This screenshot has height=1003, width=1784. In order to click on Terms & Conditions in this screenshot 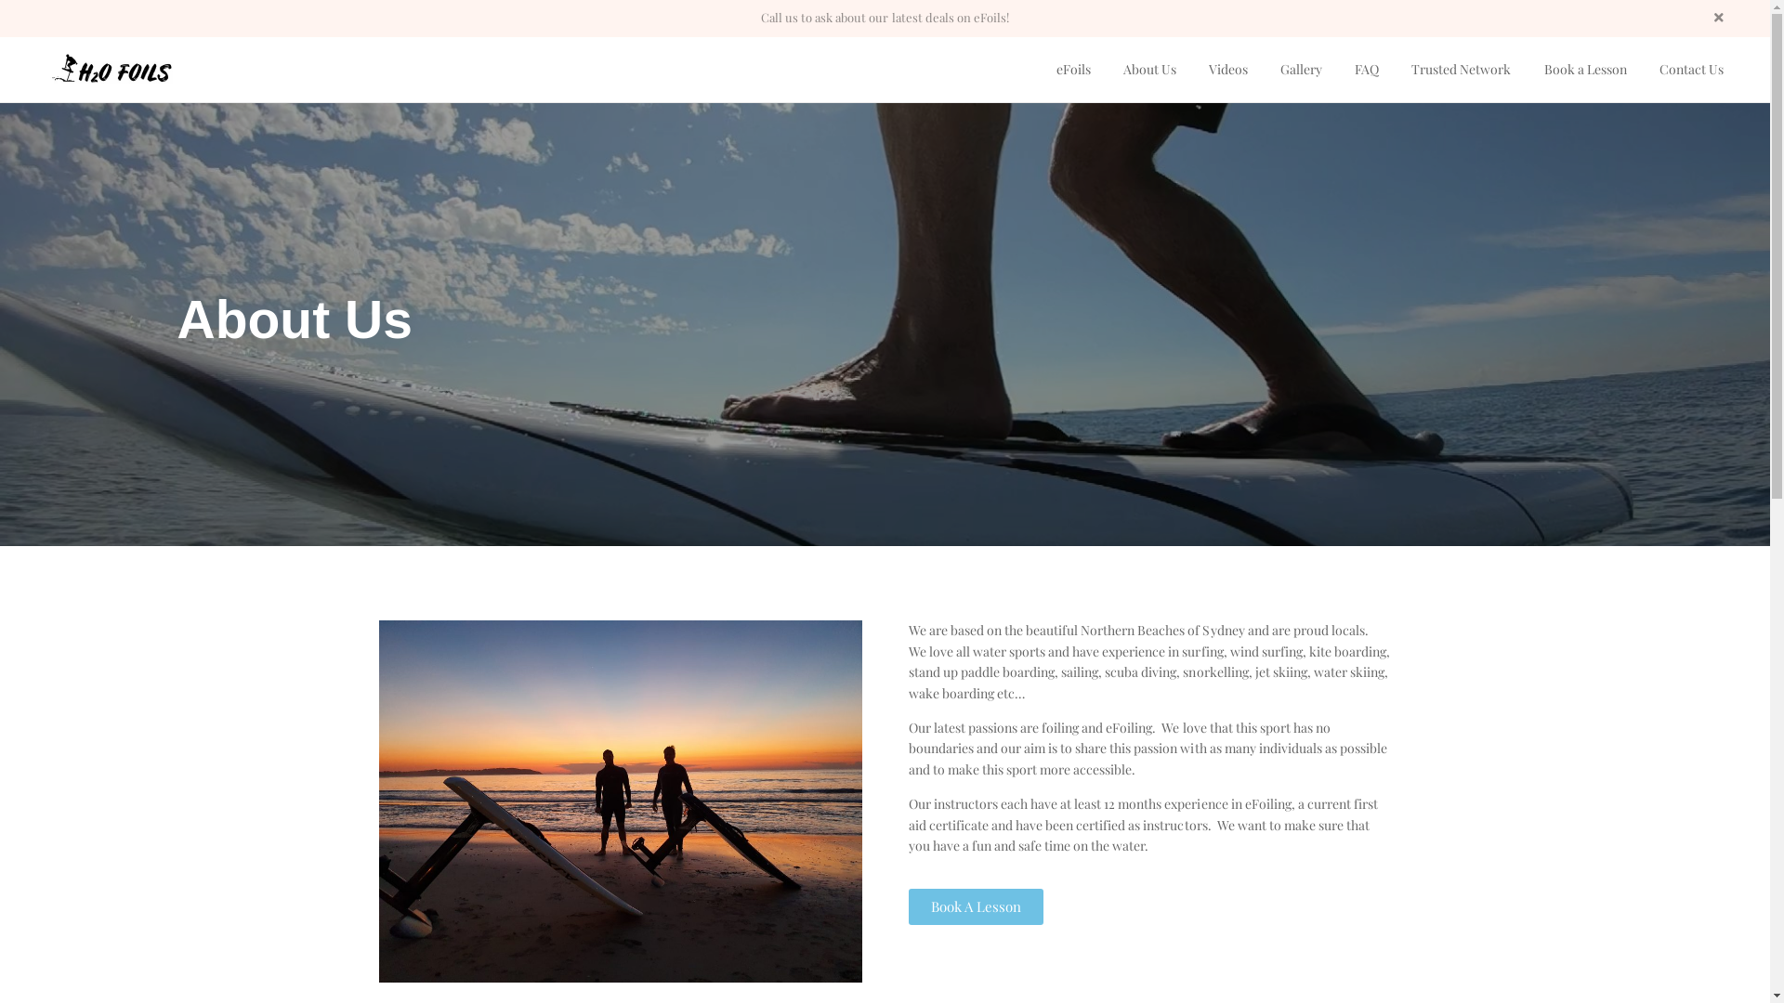, I will do `click(692, 816)`.